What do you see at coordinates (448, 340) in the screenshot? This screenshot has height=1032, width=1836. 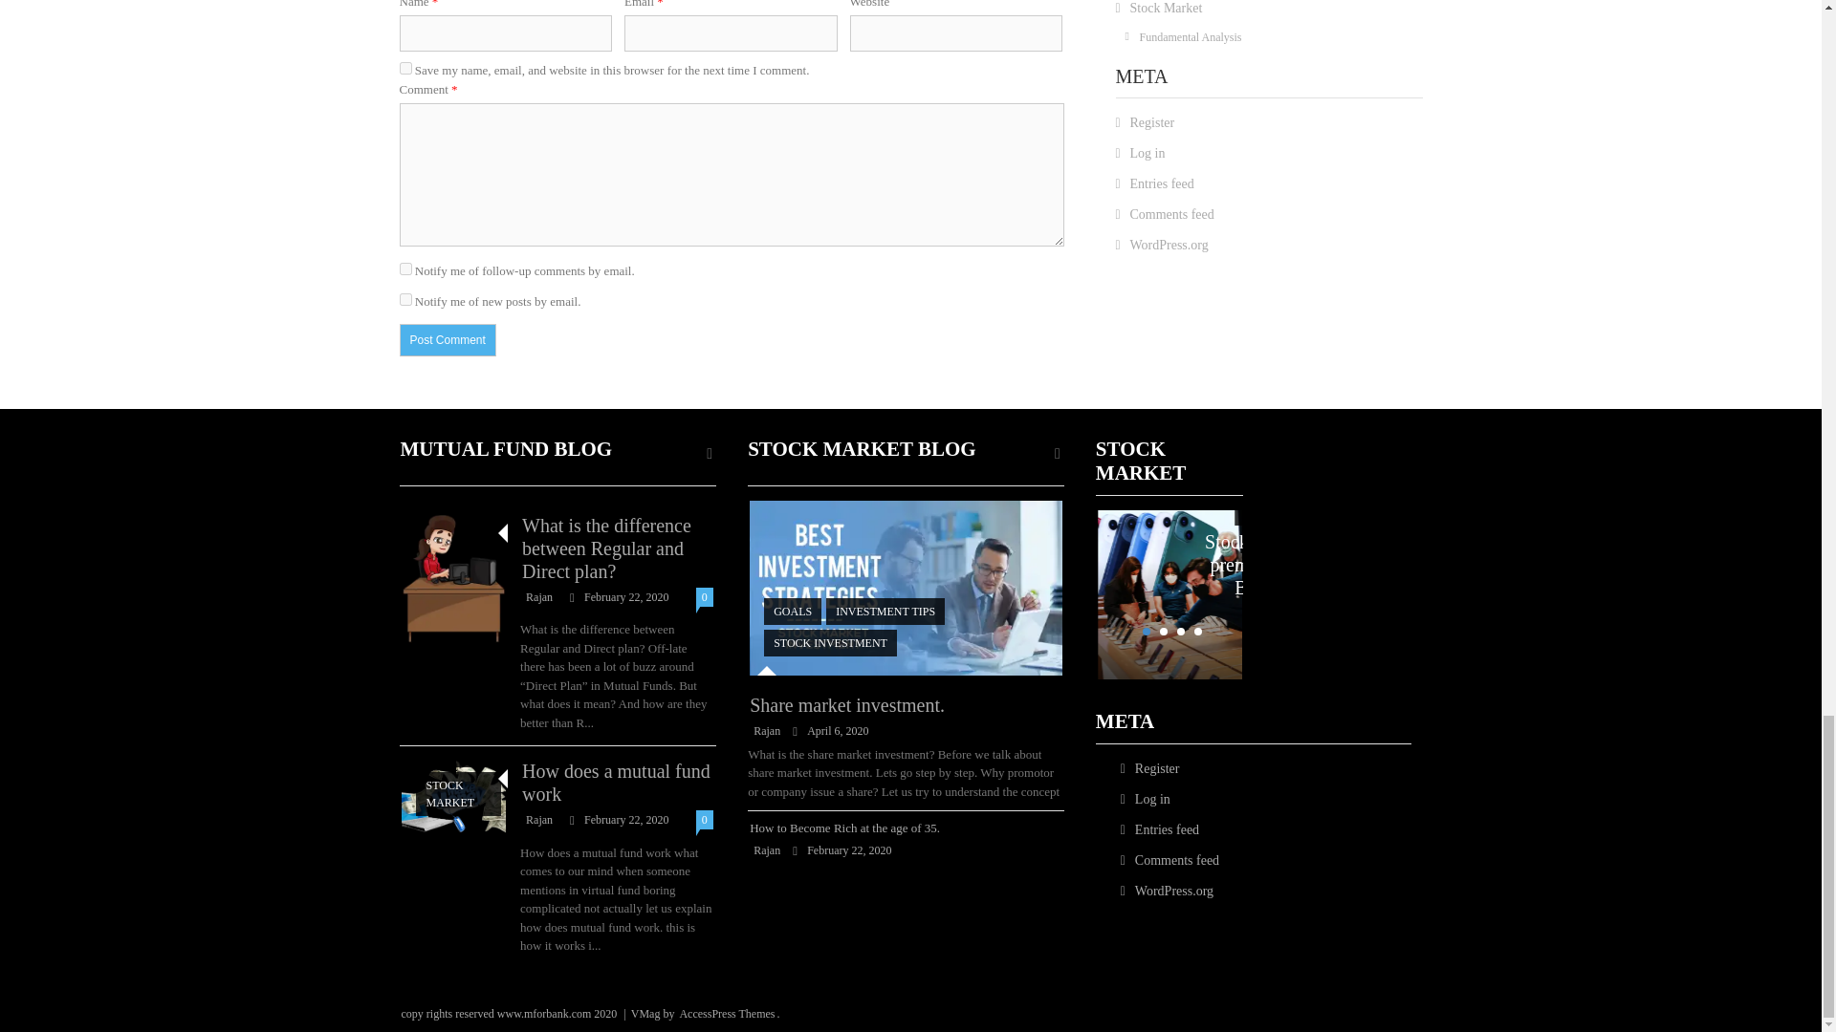 I see `Post Comment` at bounding box center [448, 340].